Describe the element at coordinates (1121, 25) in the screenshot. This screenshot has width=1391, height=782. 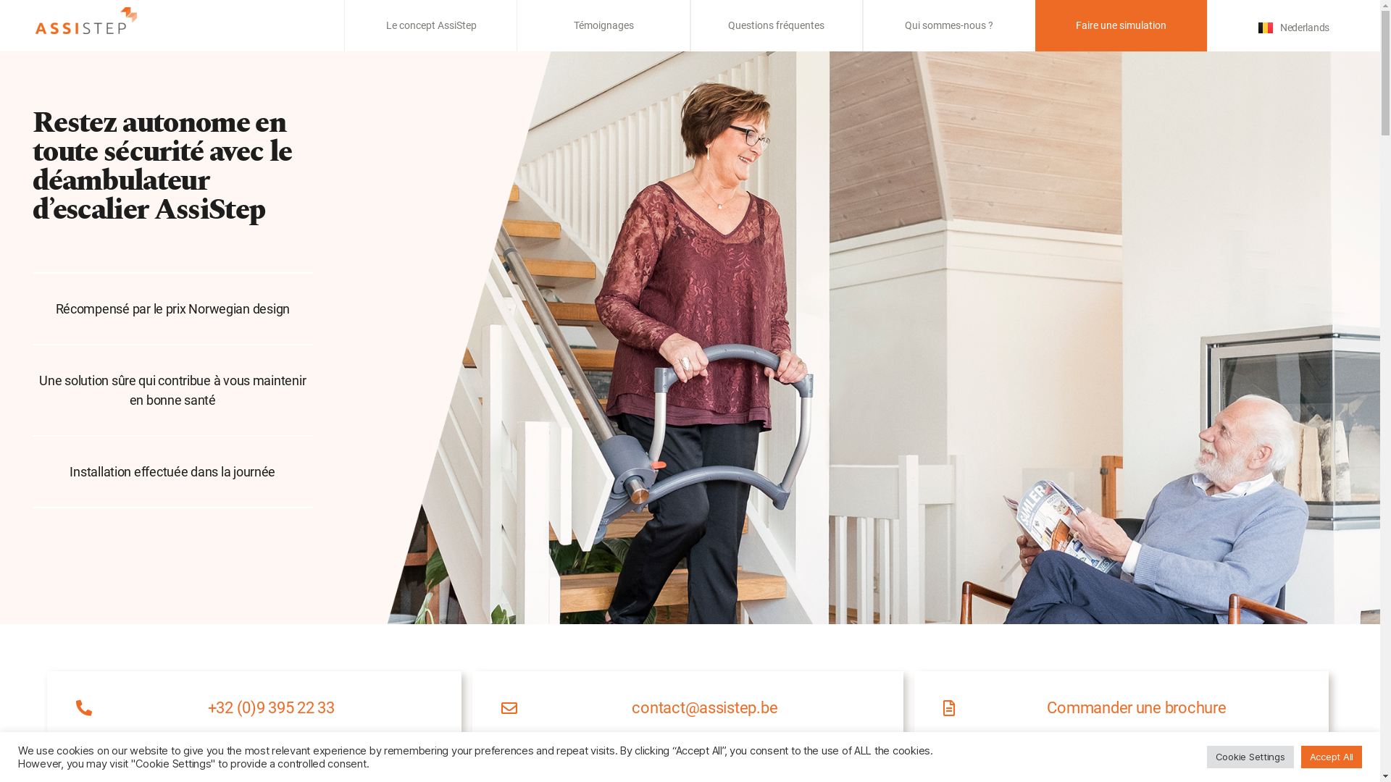
I see `Faire une simulation` at that location.